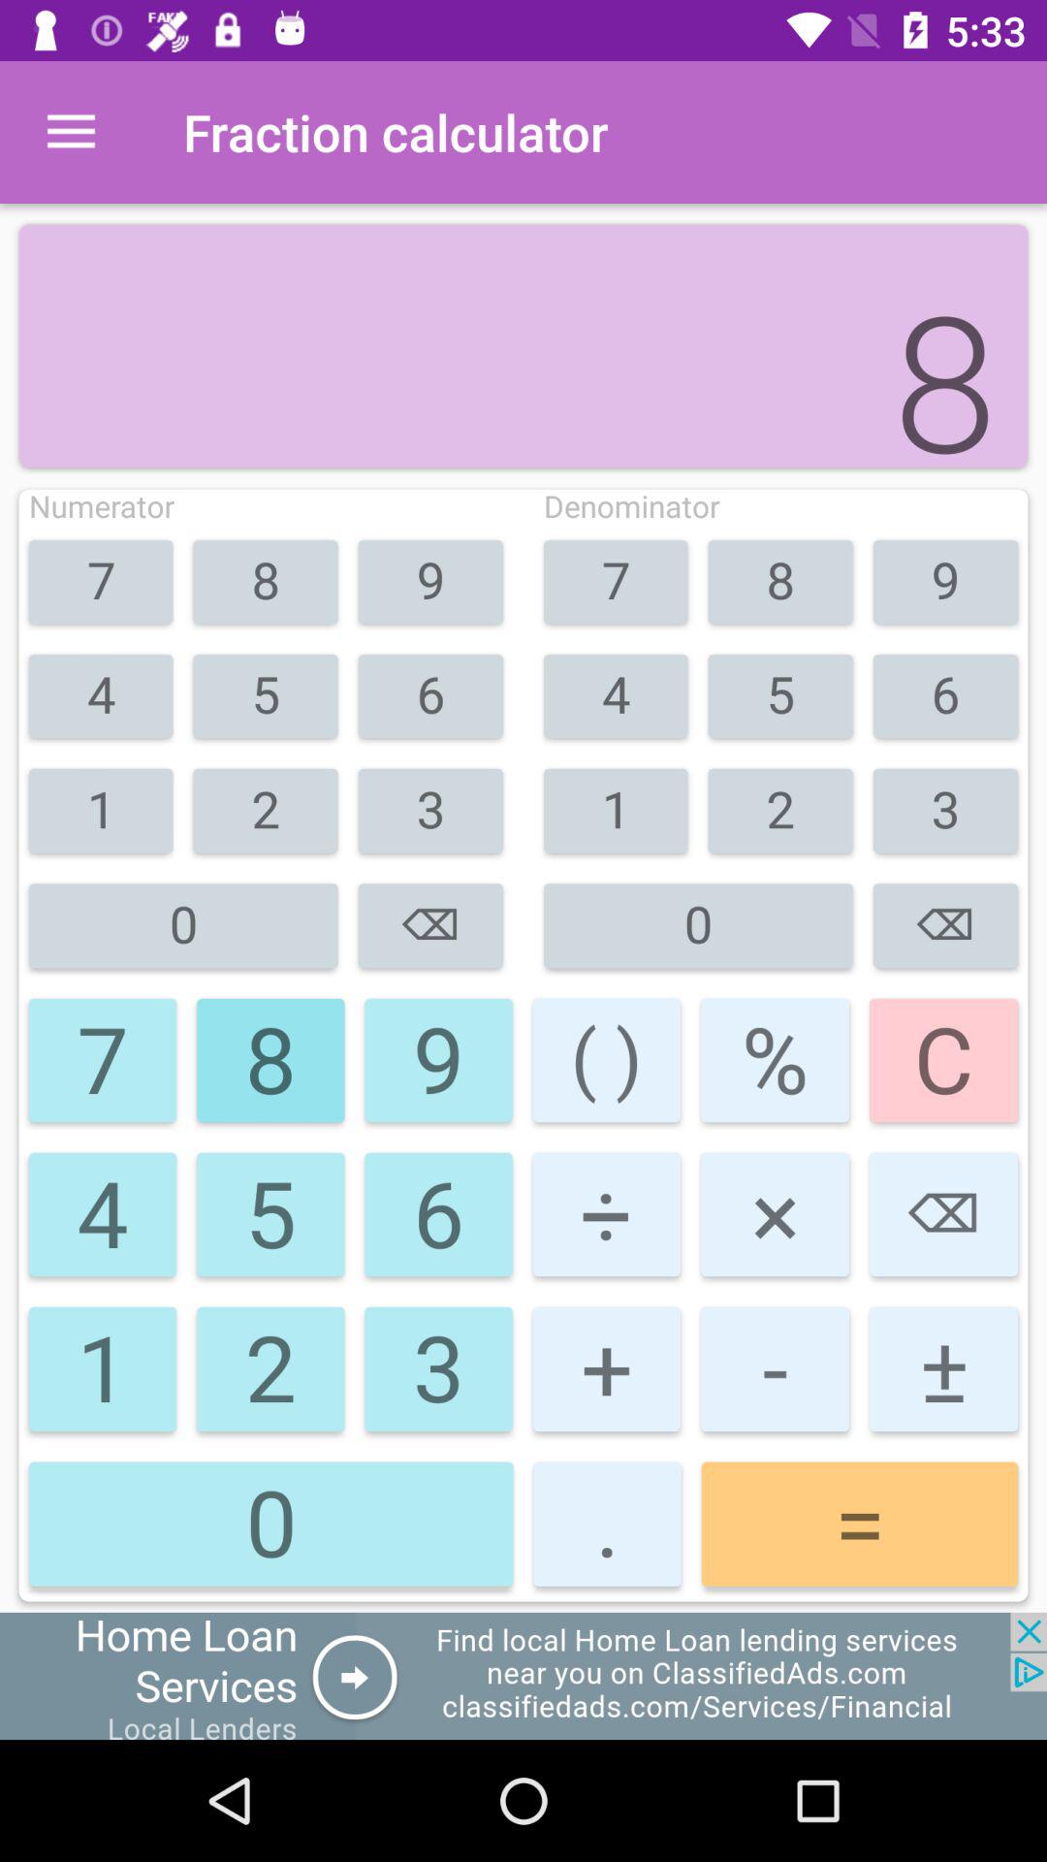 The height and width of the screenshot is (1862, 1047). Describe the element at coordinates (523, 1676) in the screenshot. I see `enter box` at that location.